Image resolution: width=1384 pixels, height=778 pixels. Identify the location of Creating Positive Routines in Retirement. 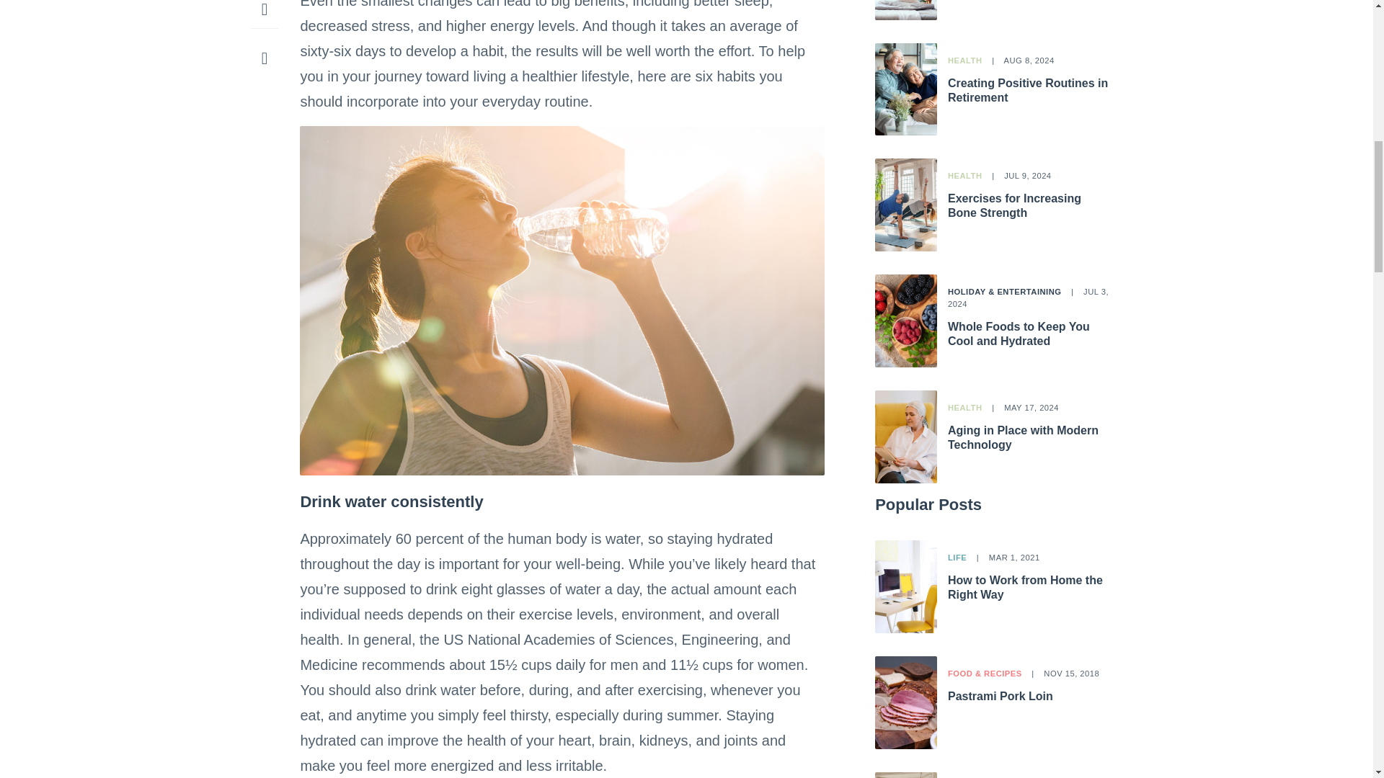
(1028, 89).